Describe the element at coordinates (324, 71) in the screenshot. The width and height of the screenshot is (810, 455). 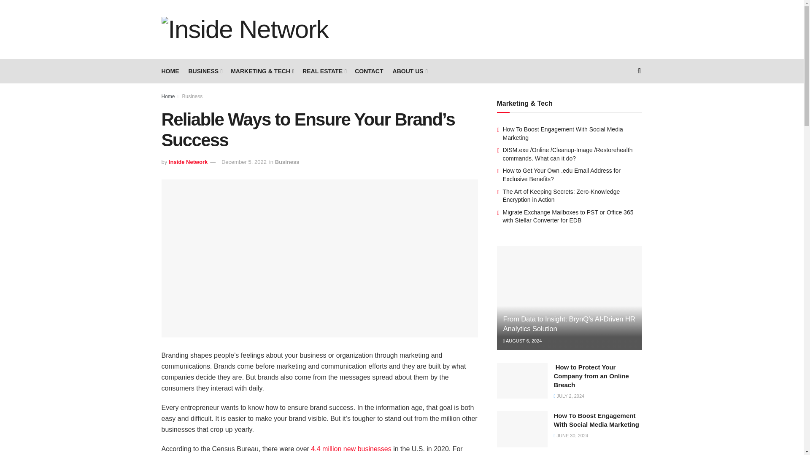
I see `REAL ESTATE` at that location.